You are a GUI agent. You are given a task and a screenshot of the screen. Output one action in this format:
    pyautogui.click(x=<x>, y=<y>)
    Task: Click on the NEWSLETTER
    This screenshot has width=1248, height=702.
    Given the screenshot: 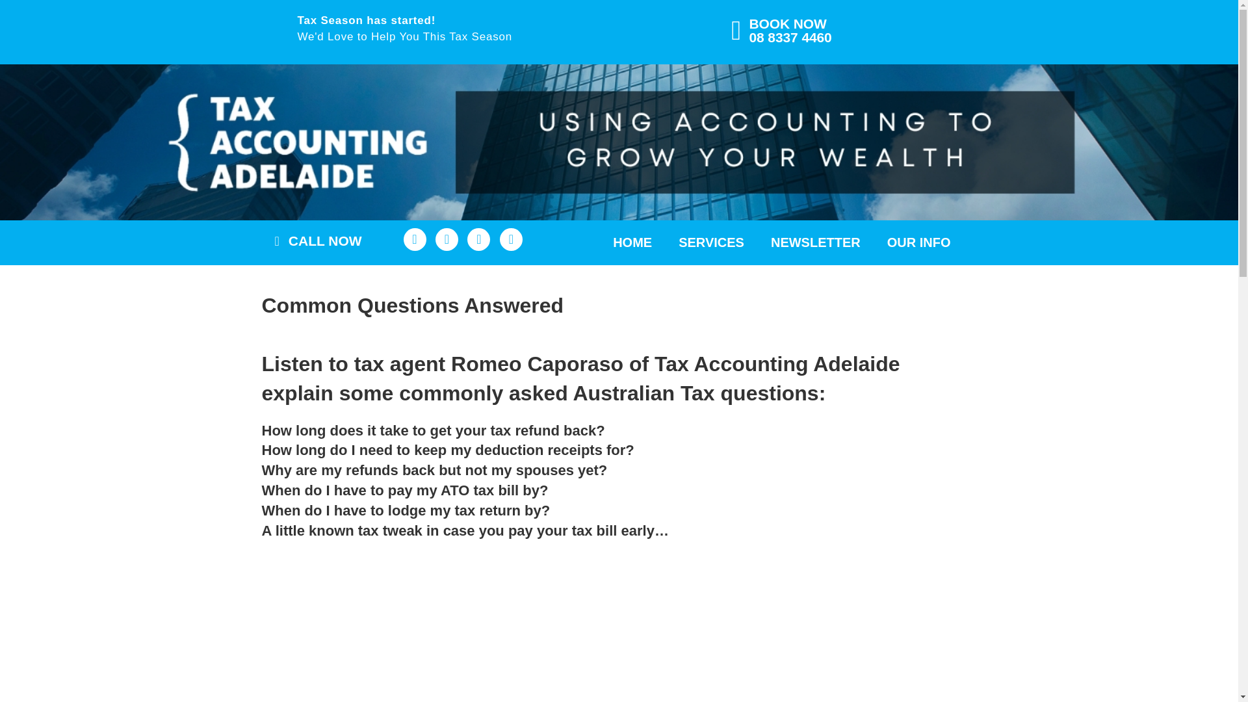 What is the action you would take?
    pyautogui.click(x=815, y=242)
    